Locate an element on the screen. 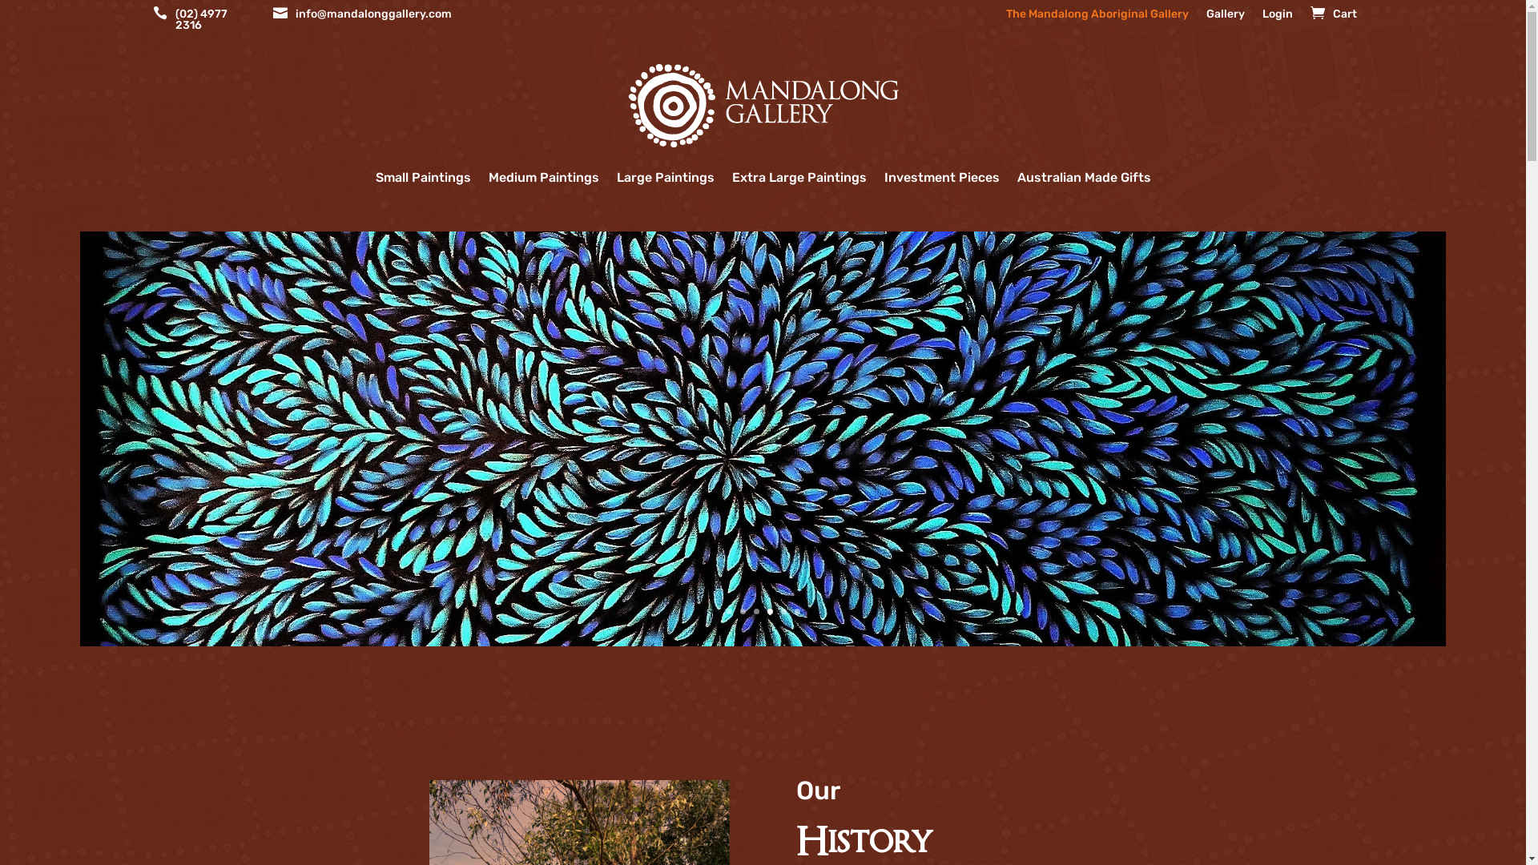 This screenshot has width=1538, height=865. Extra Large Paintings is located at coordinates (799, 170).